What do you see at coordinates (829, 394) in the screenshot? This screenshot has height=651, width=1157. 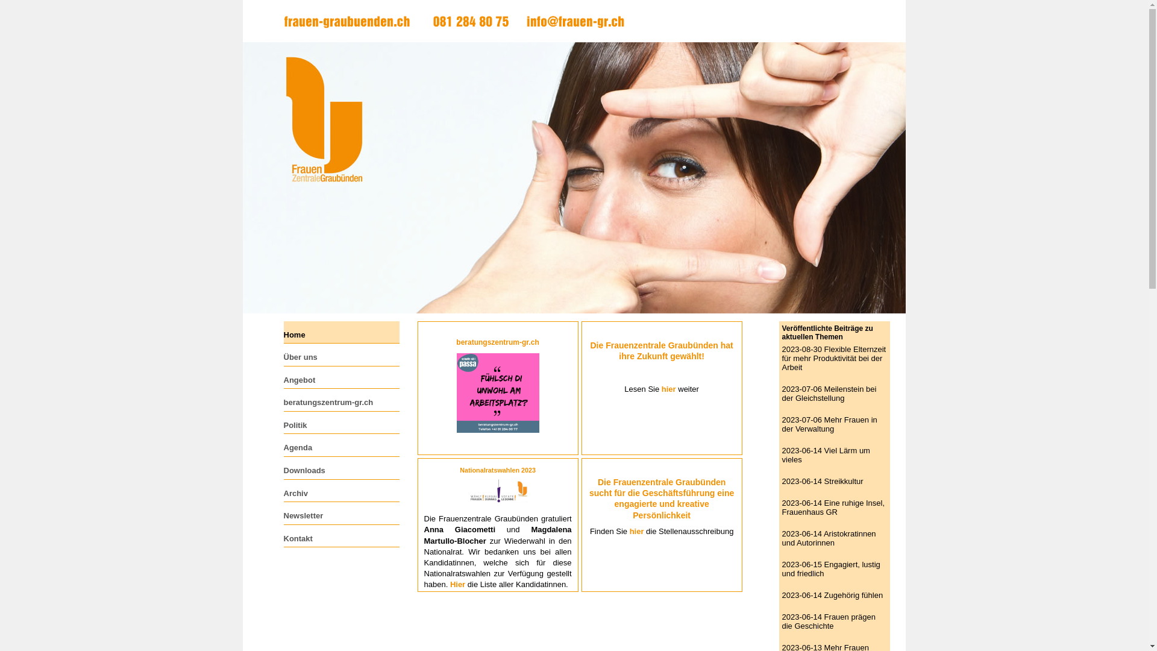 I see `2023-07-06 Meilenstein bei der Gleichstellung` at bounding box center [829, 394].